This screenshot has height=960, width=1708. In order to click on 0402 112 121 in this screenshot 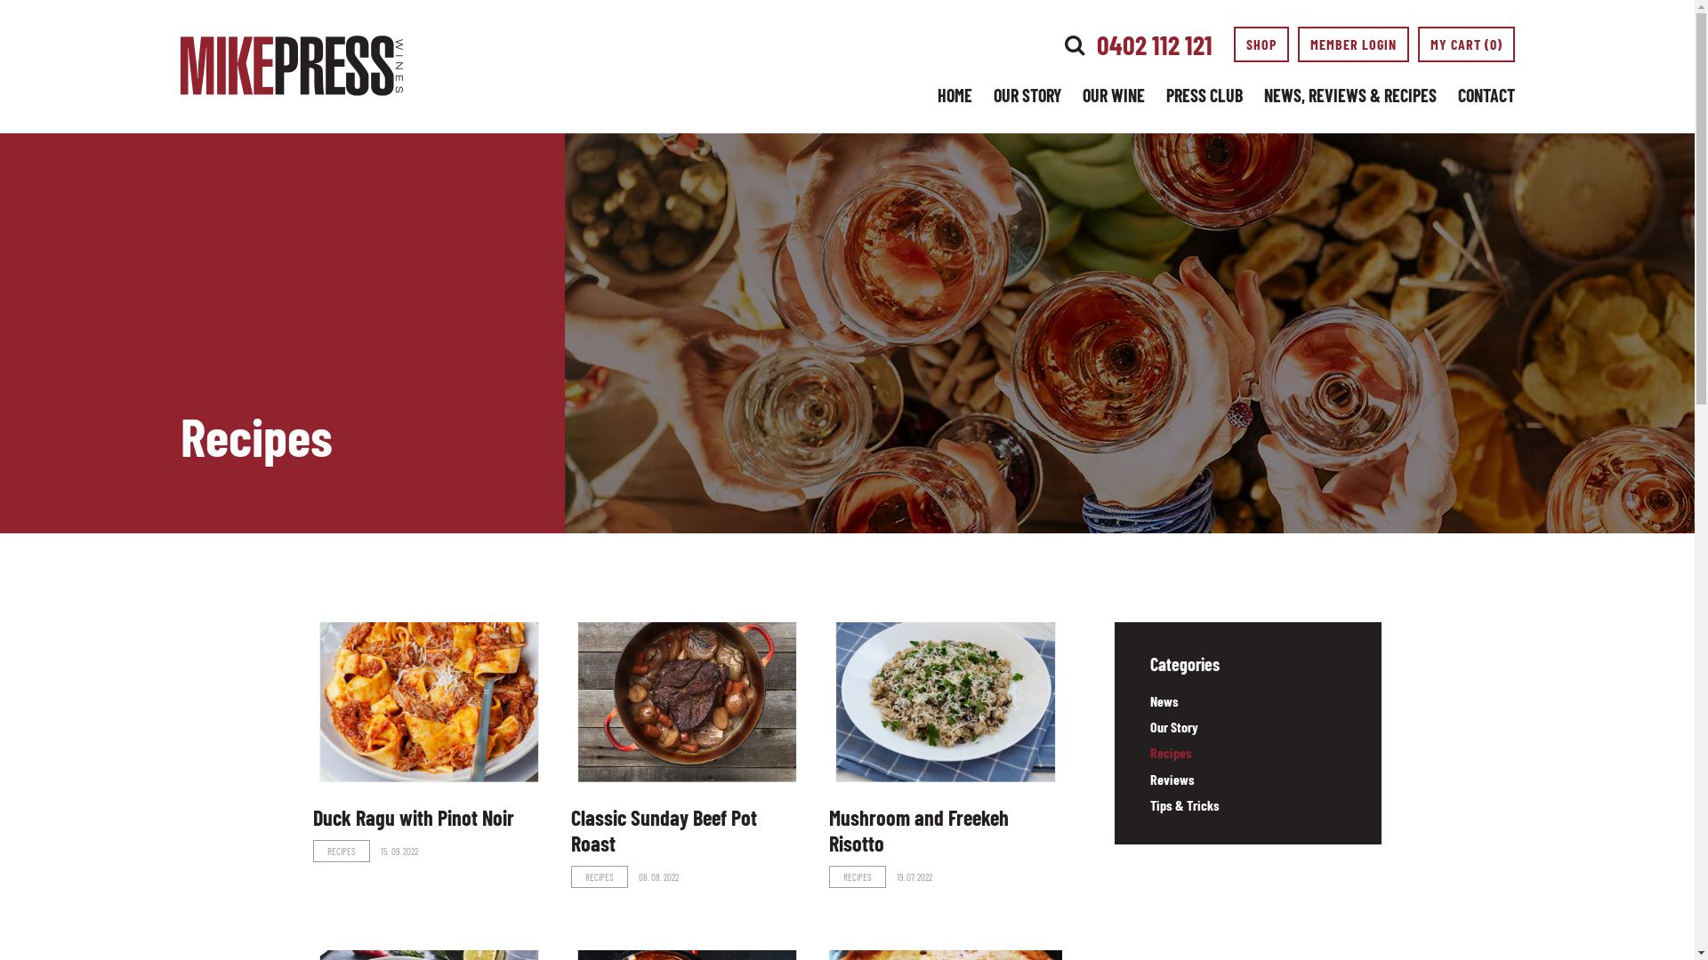, I will do `click(1154, 44)`.